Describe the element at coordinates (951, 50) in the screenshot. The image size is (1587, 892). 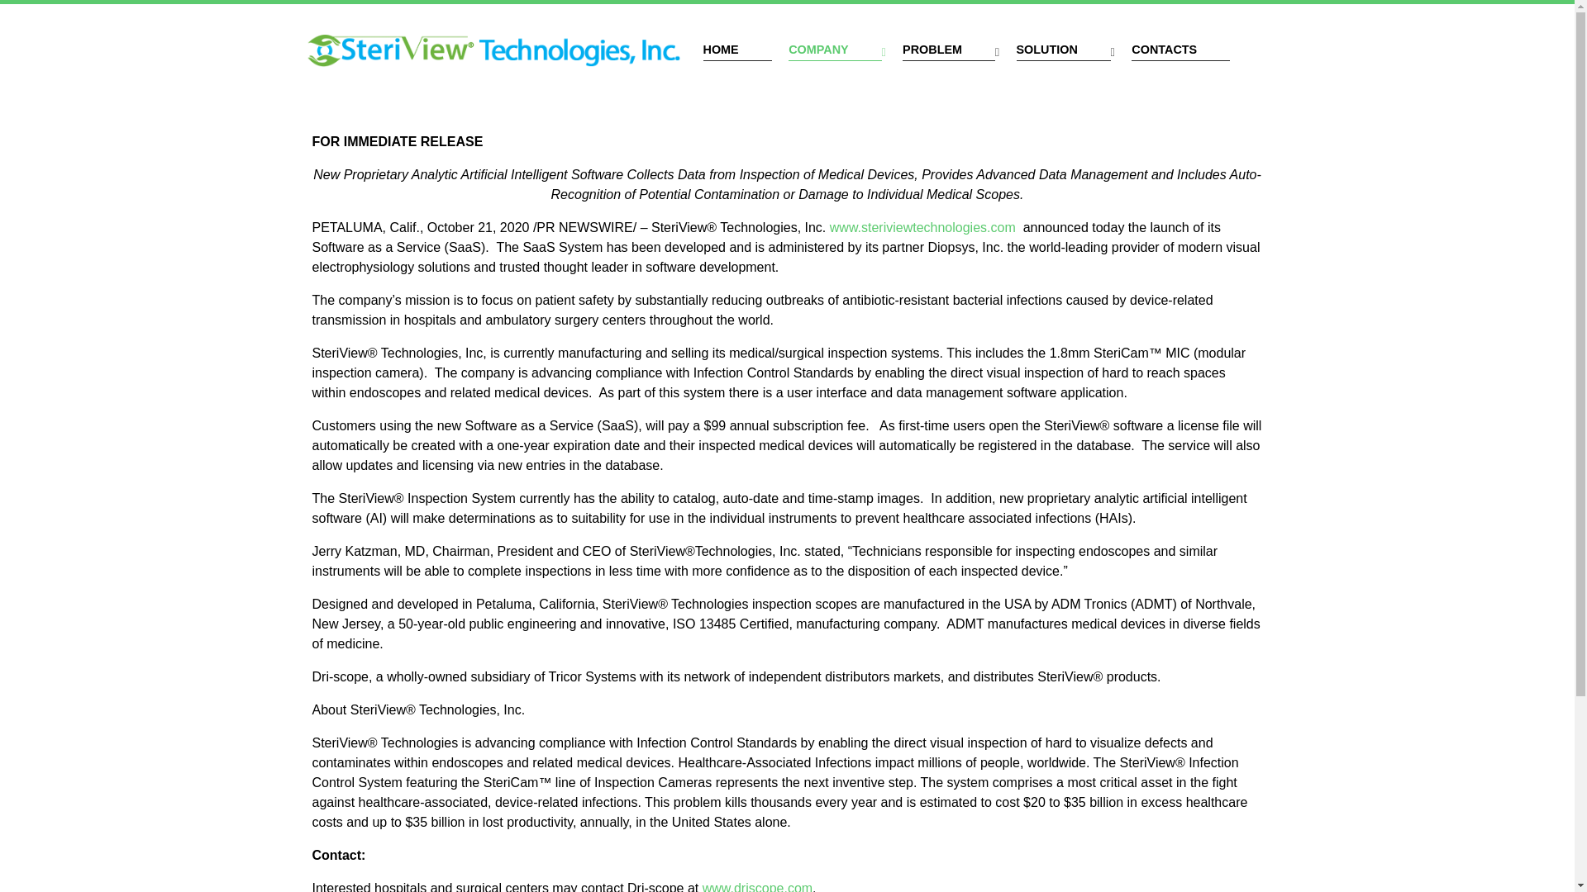
I see `PROBLEM` at that location.